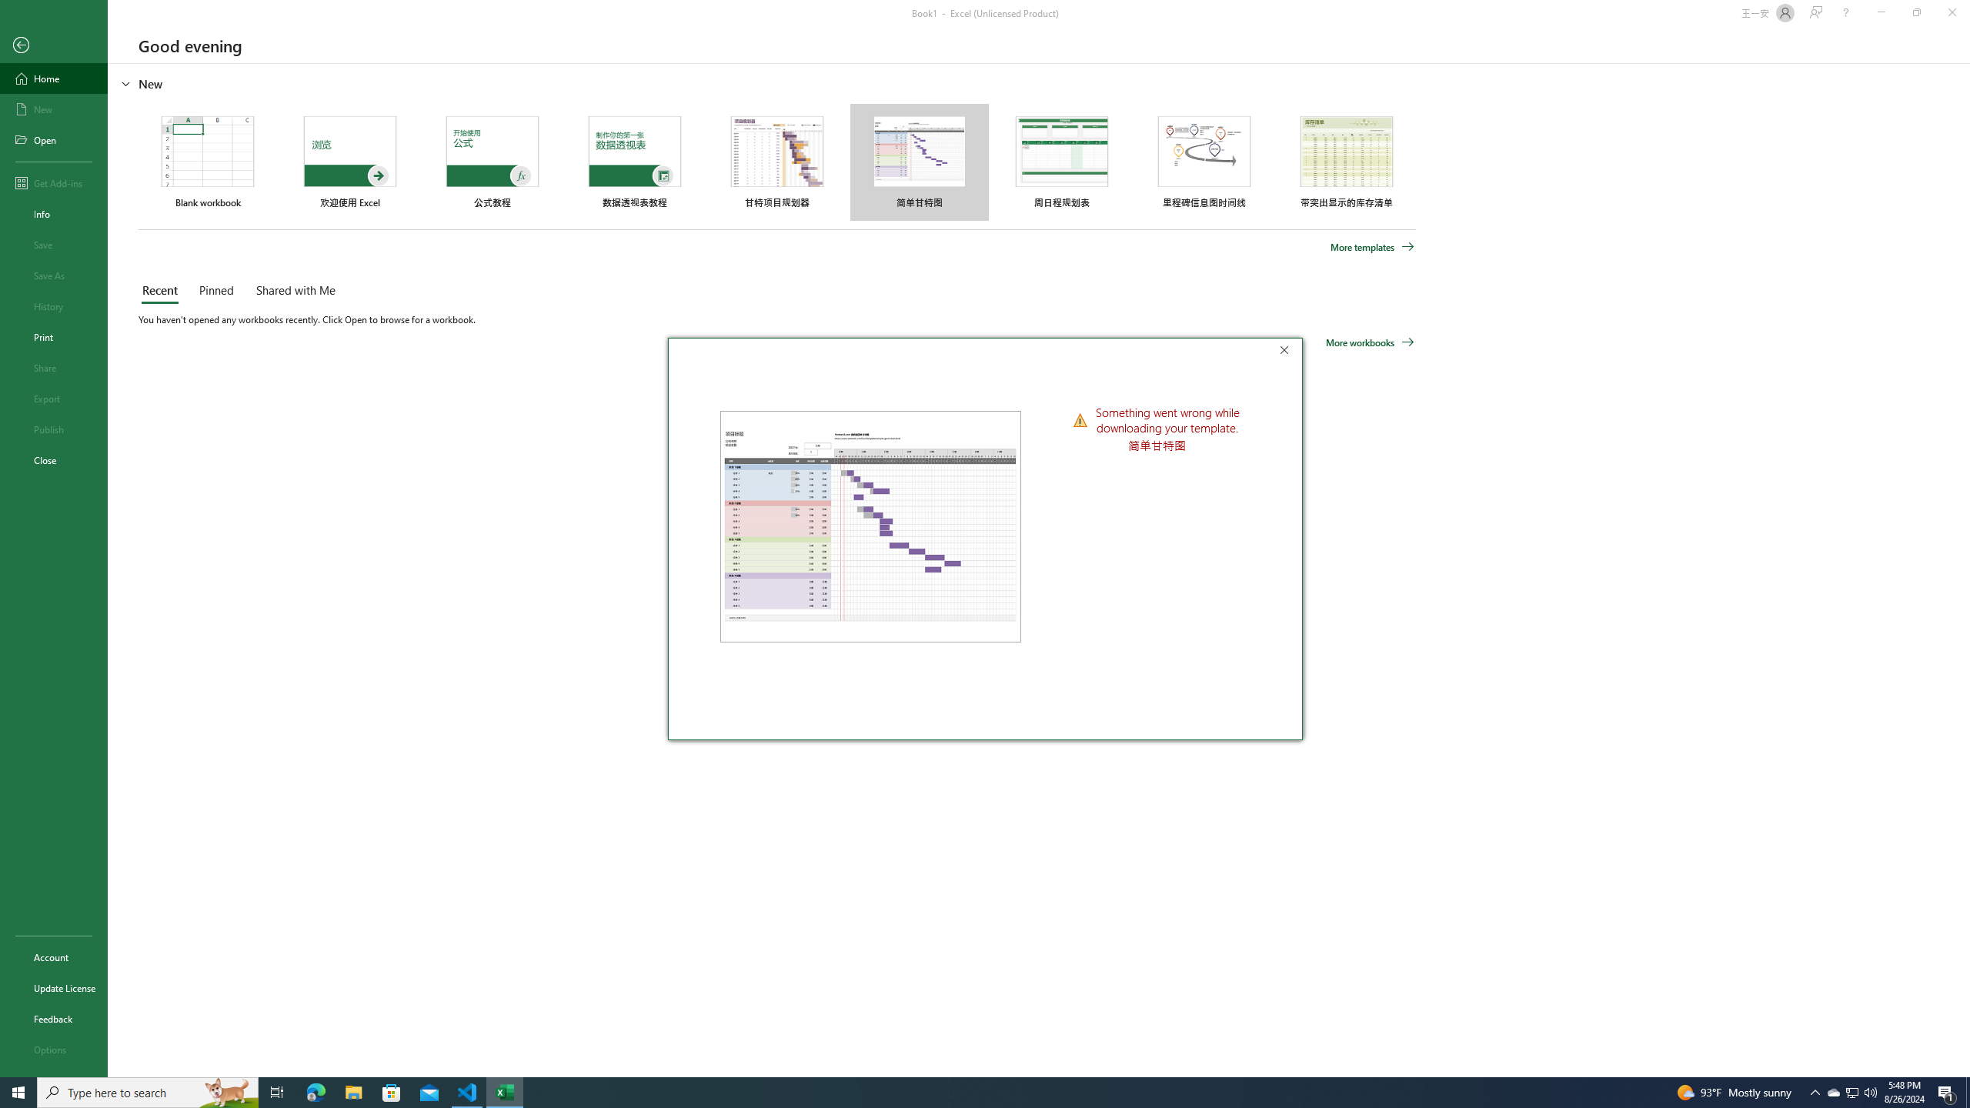  I want to click on Task View, so click(277, 1093).